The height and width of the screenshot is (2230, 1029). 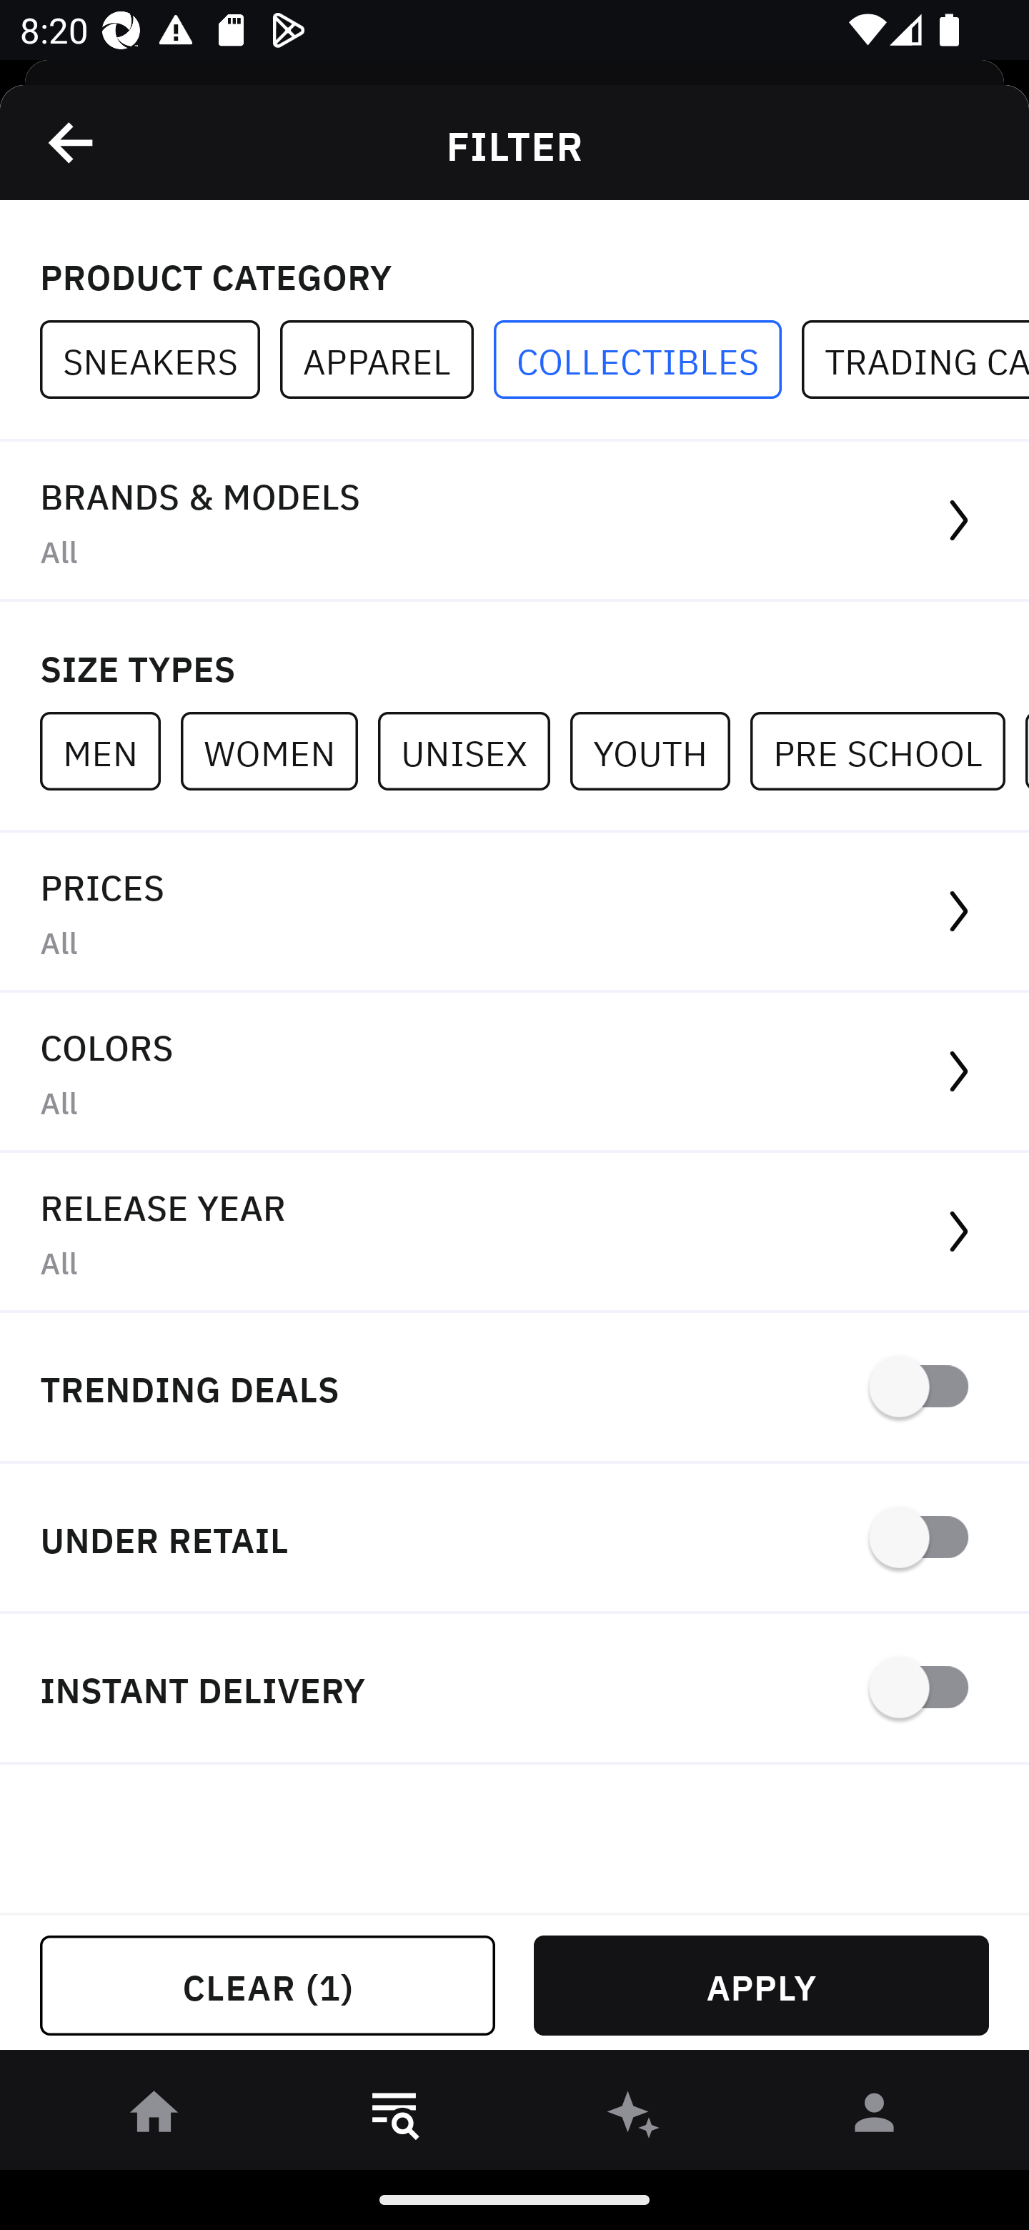 What do you see at coordinates (154, 2117) in the screenshot?
I see `󰋜` at bounding box center [154, 2117].